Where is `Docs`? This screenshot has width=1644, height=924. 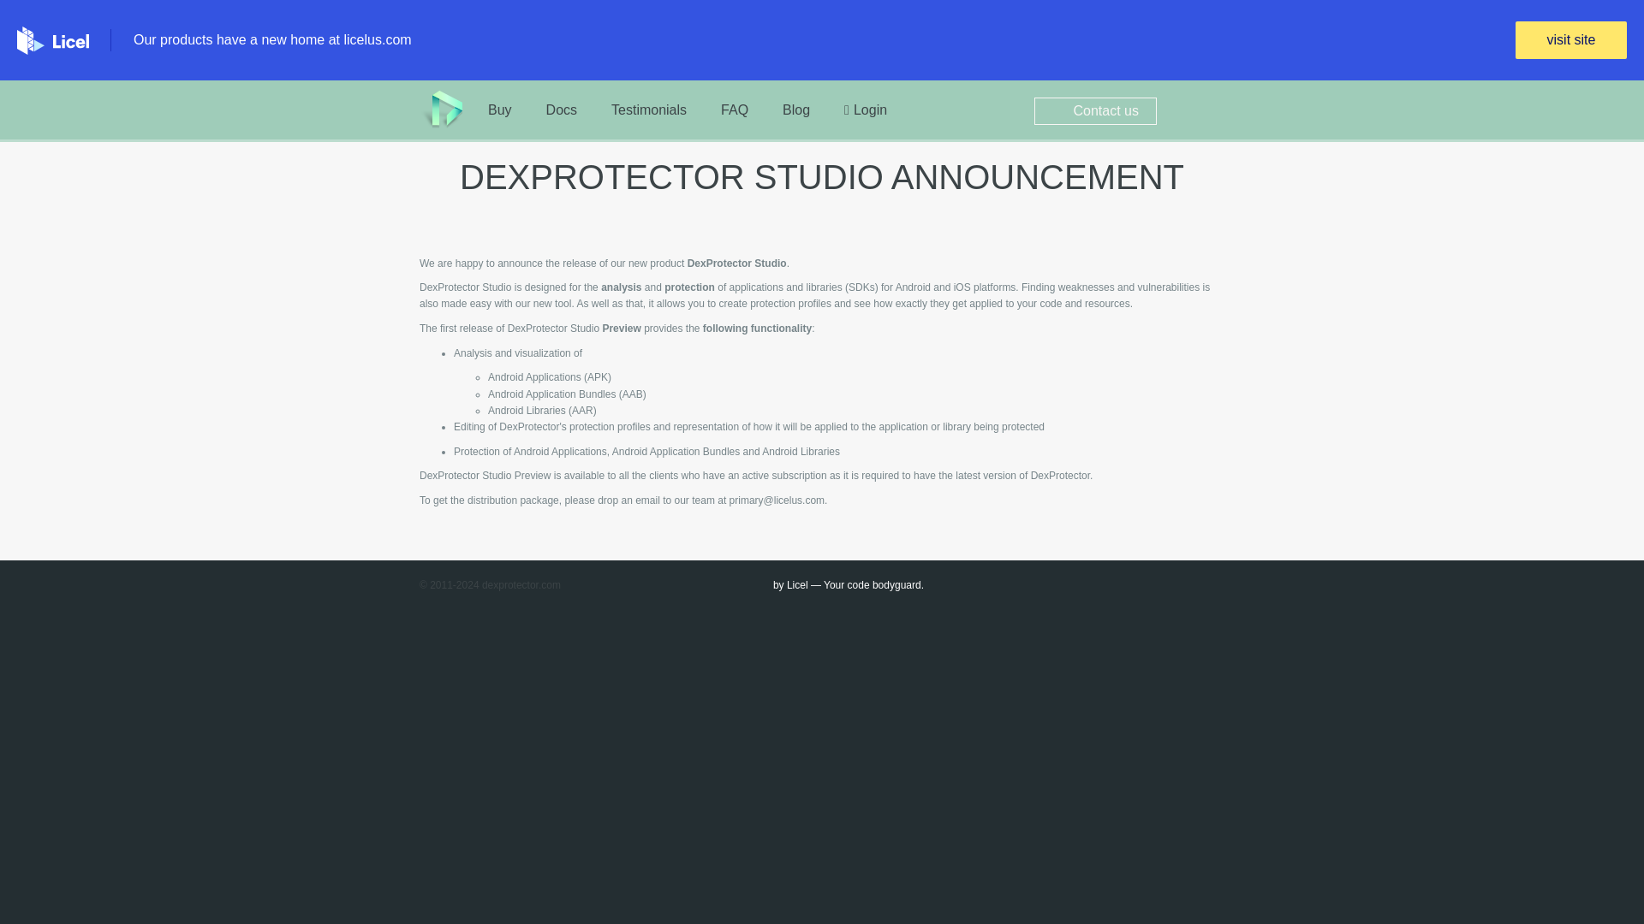
Docs is located at coordinates (562, 110).